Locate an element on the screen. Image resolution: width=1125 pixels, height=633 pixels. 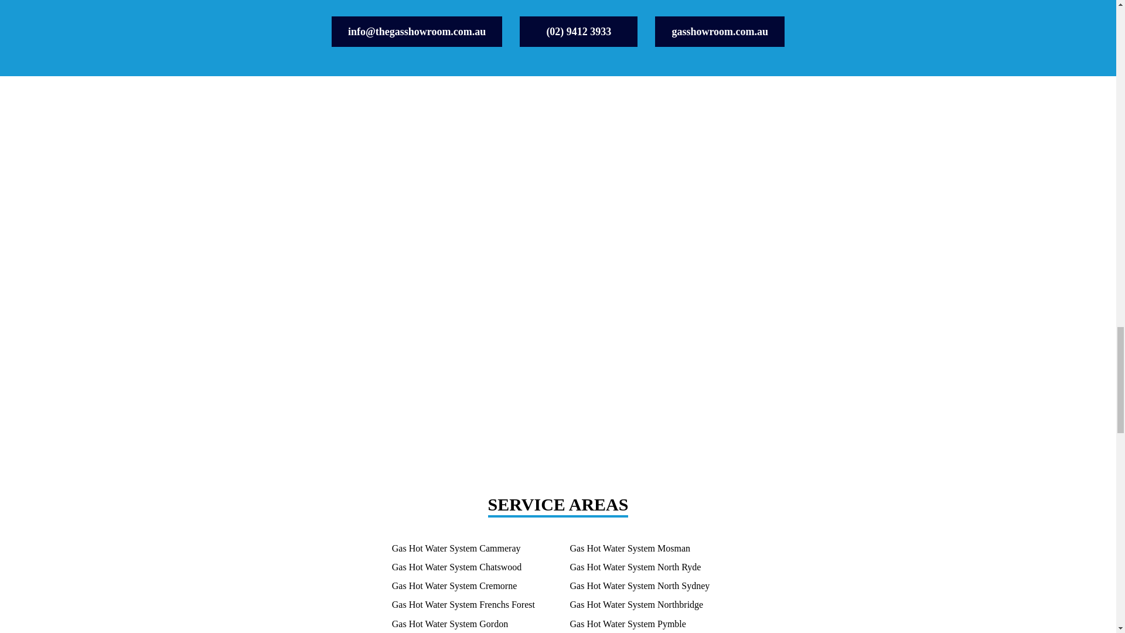
Gas Hot Water System North Ryde is located at coordinates (635, 567).